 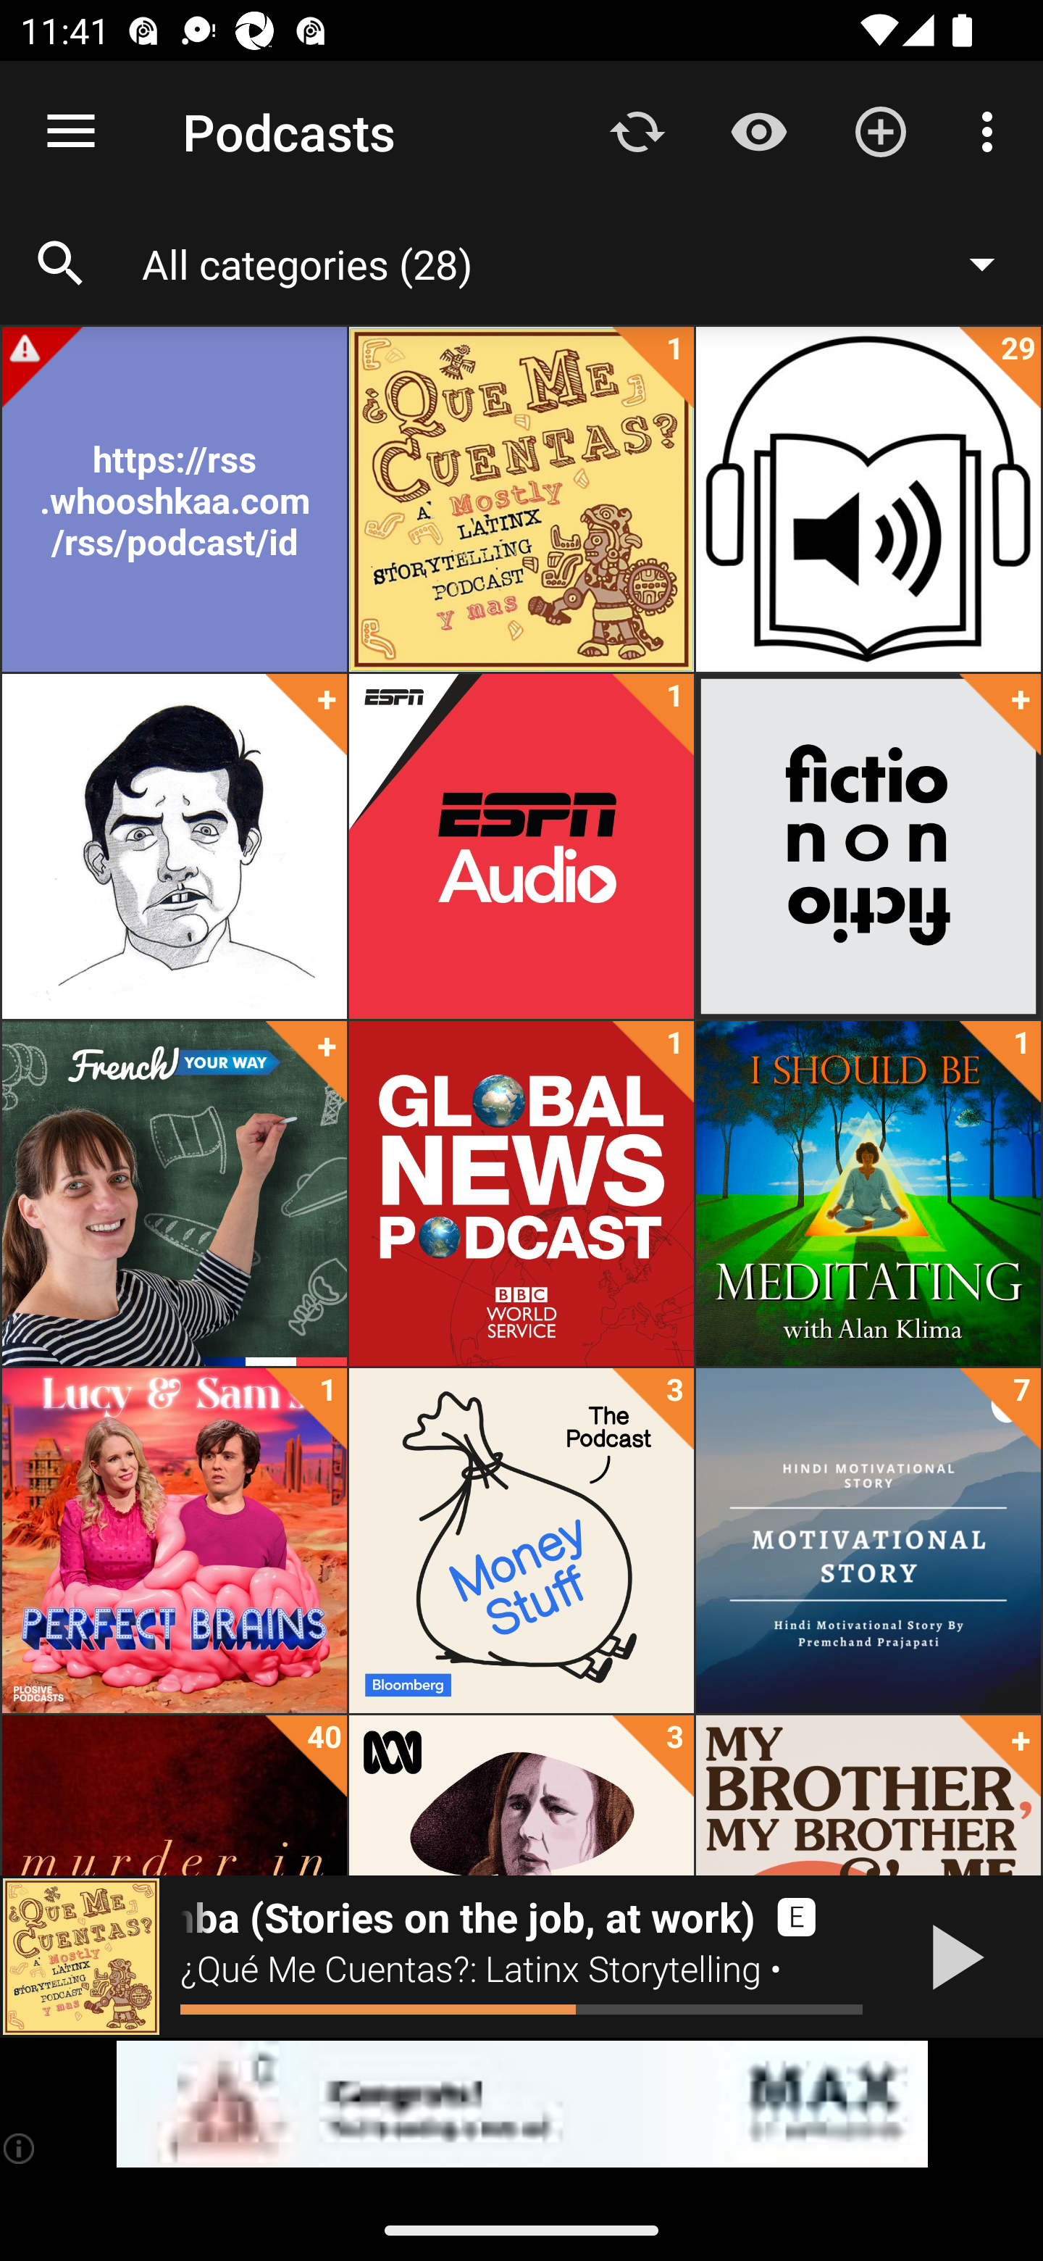 What do you see at coordinates (521, 1541) in the screenshot?
I see `Money Stuff: The Podcast 3` at bounding box center [521, 1541].